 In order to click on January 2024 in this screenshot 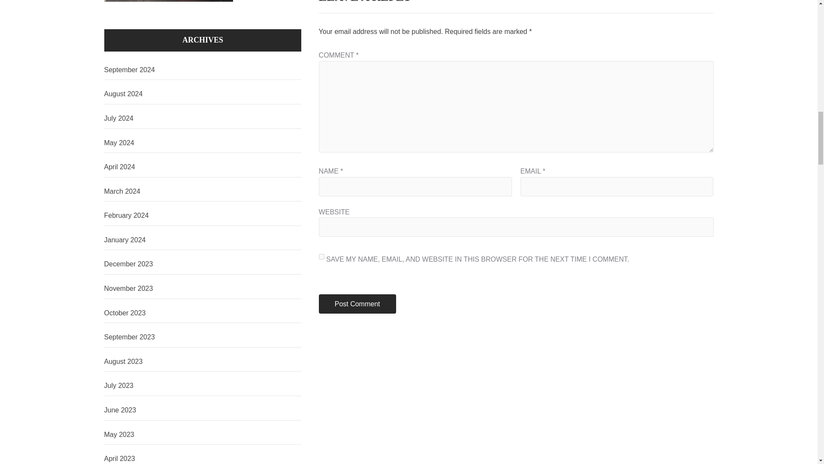, I will do `click(203, 240)`.